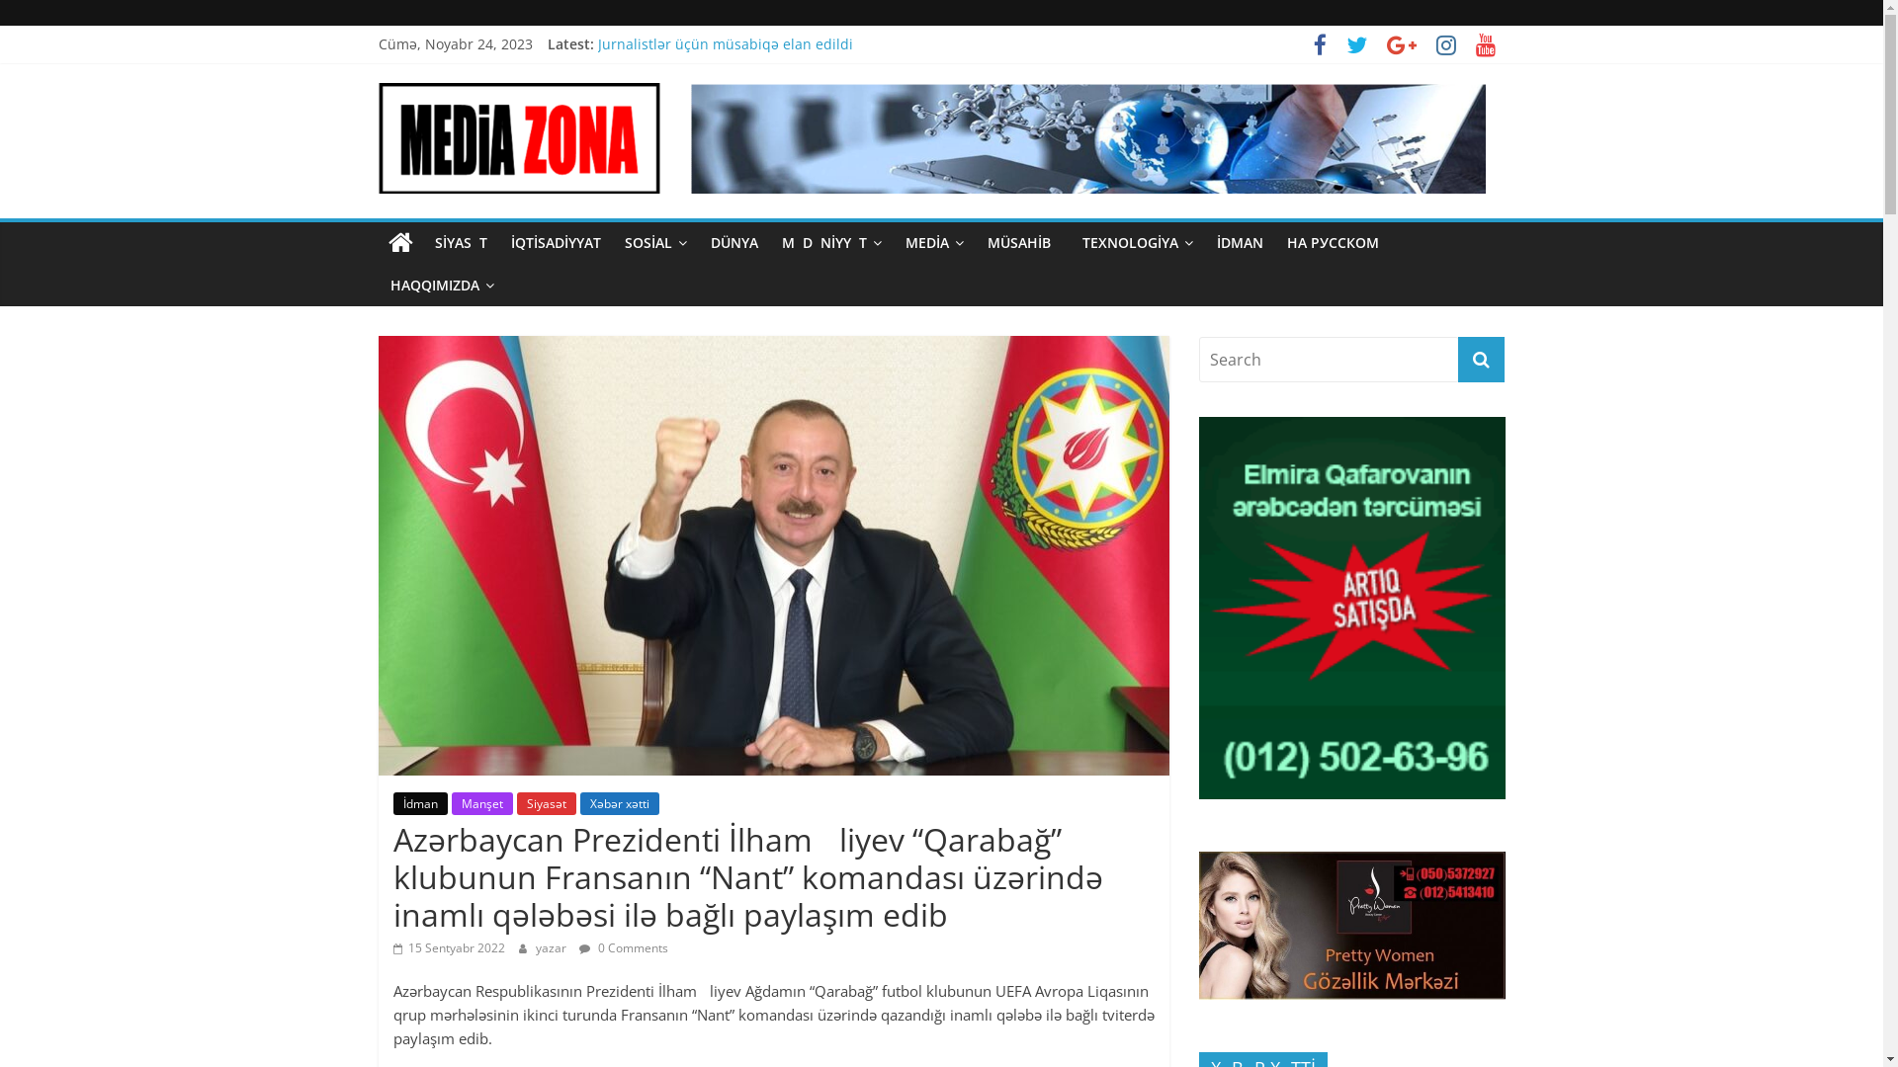 The height and width of the screenshot is (1067, 1898). Describe the element at coordinates (935, 243) in the screenshot. I see `MEDIA` at that location.